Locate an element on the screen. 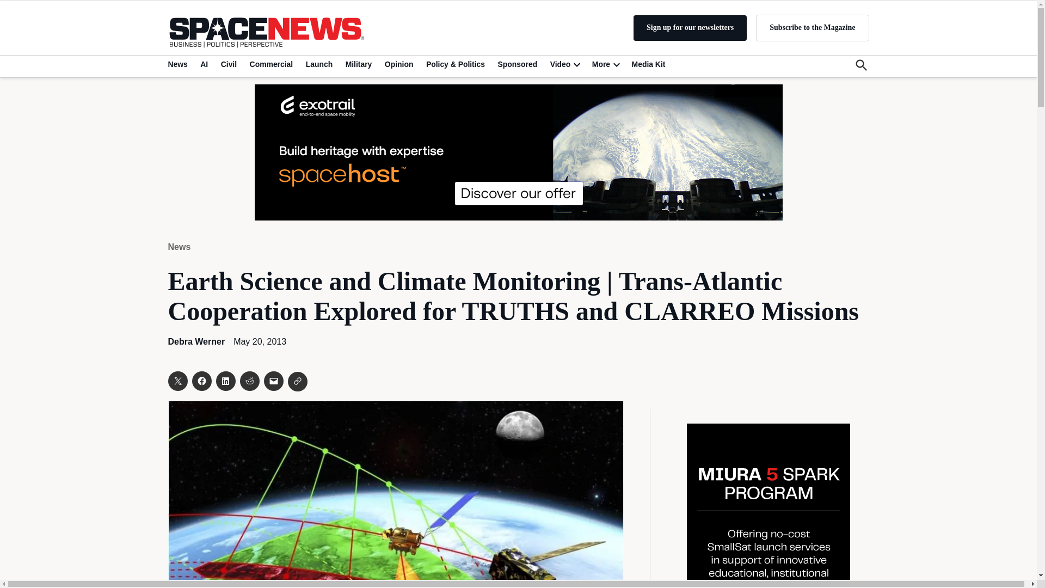 The image size is (1045, 588). Click to share on X is located at coordinates (177, 381).